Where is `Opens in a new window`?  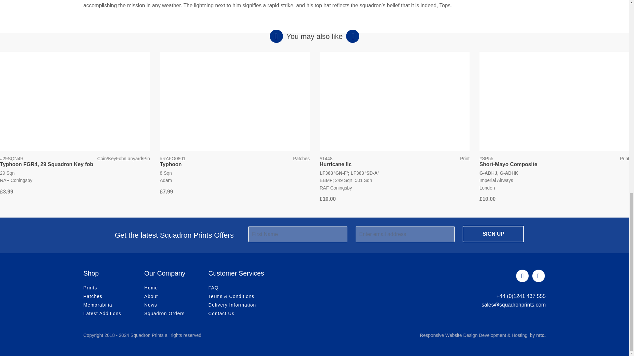
Opens in a new window is located at coordinates (474, 335).